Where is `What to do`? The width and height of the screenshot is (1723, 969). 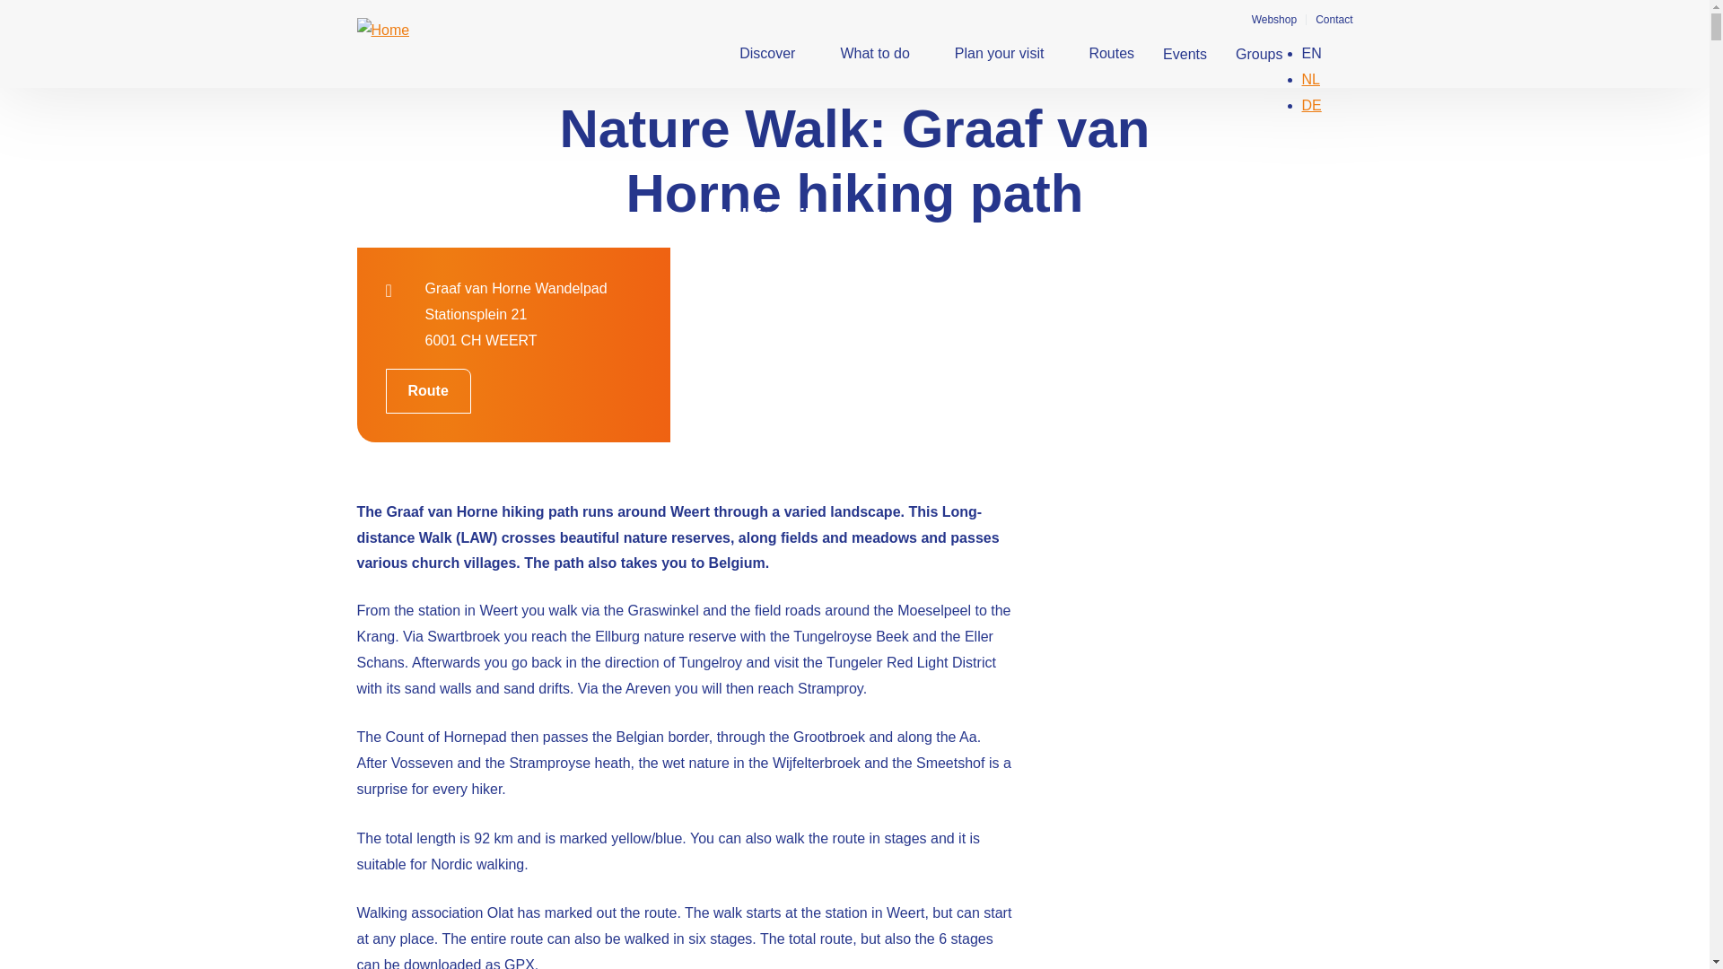
What to do is located at coordinates (867, 54).